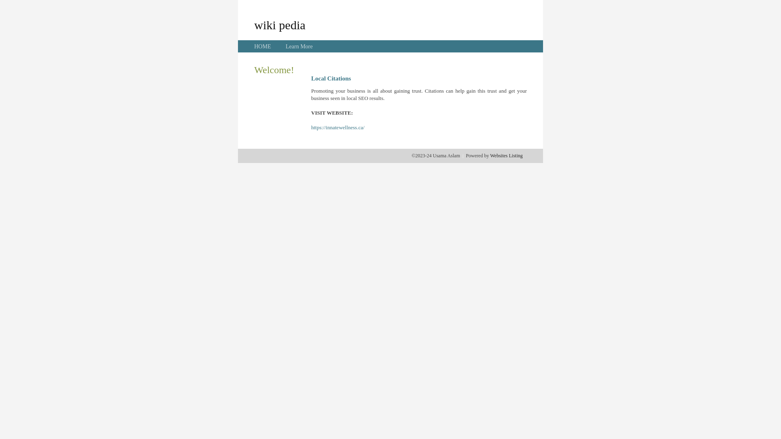  I want to click on wiki pedia, so click(280, 25).